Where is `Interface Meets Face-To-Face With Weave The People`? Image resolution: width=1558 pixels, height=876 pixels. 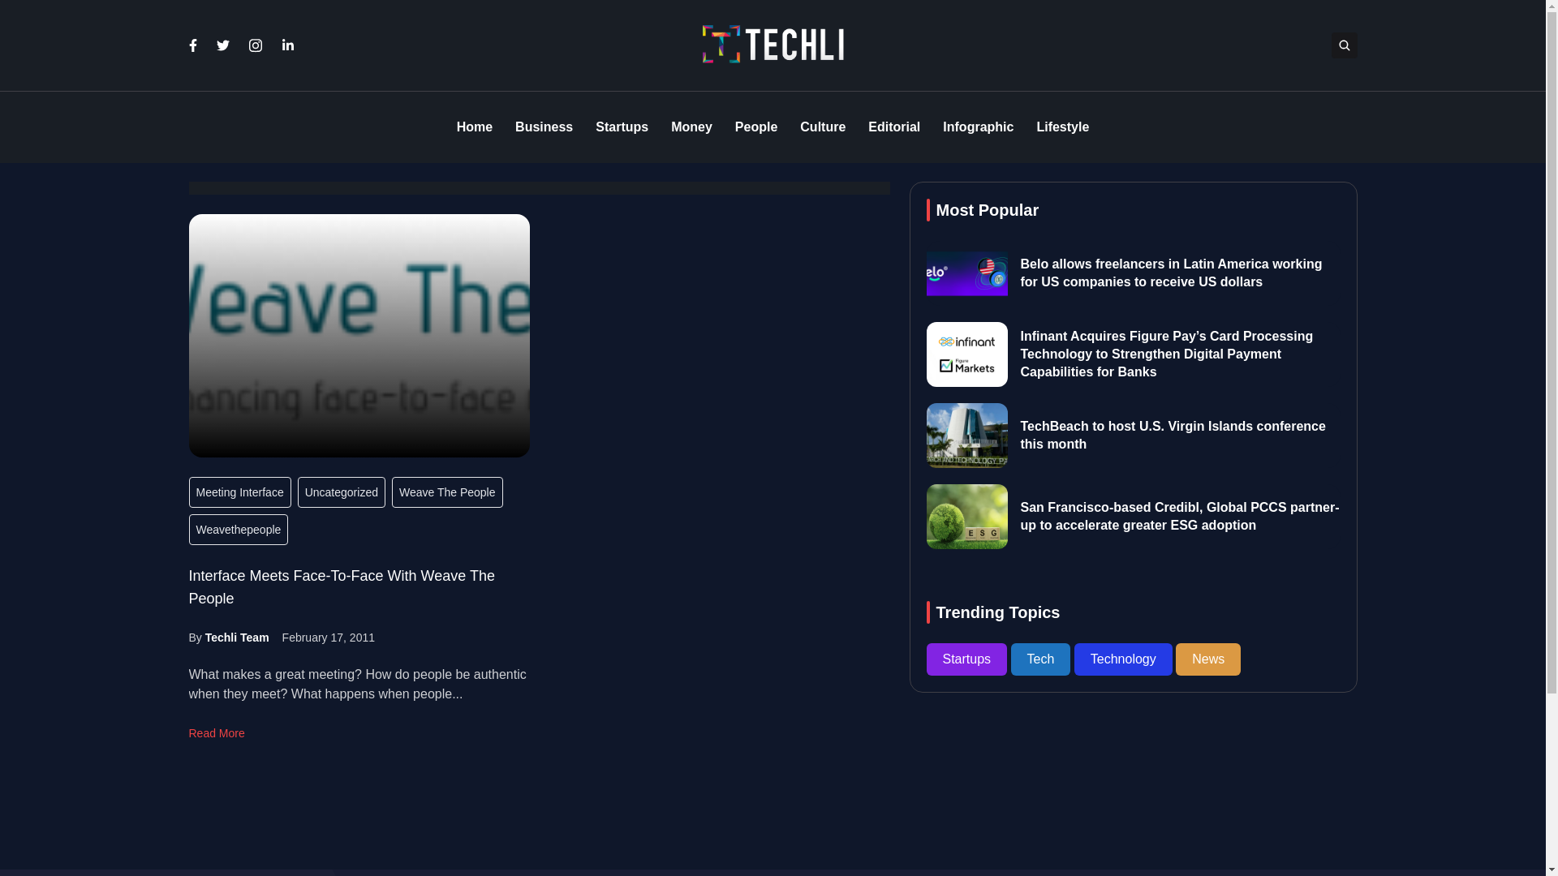 Interface Meets Face-To-Face With Weave The People is located at coordinates (341, 587).